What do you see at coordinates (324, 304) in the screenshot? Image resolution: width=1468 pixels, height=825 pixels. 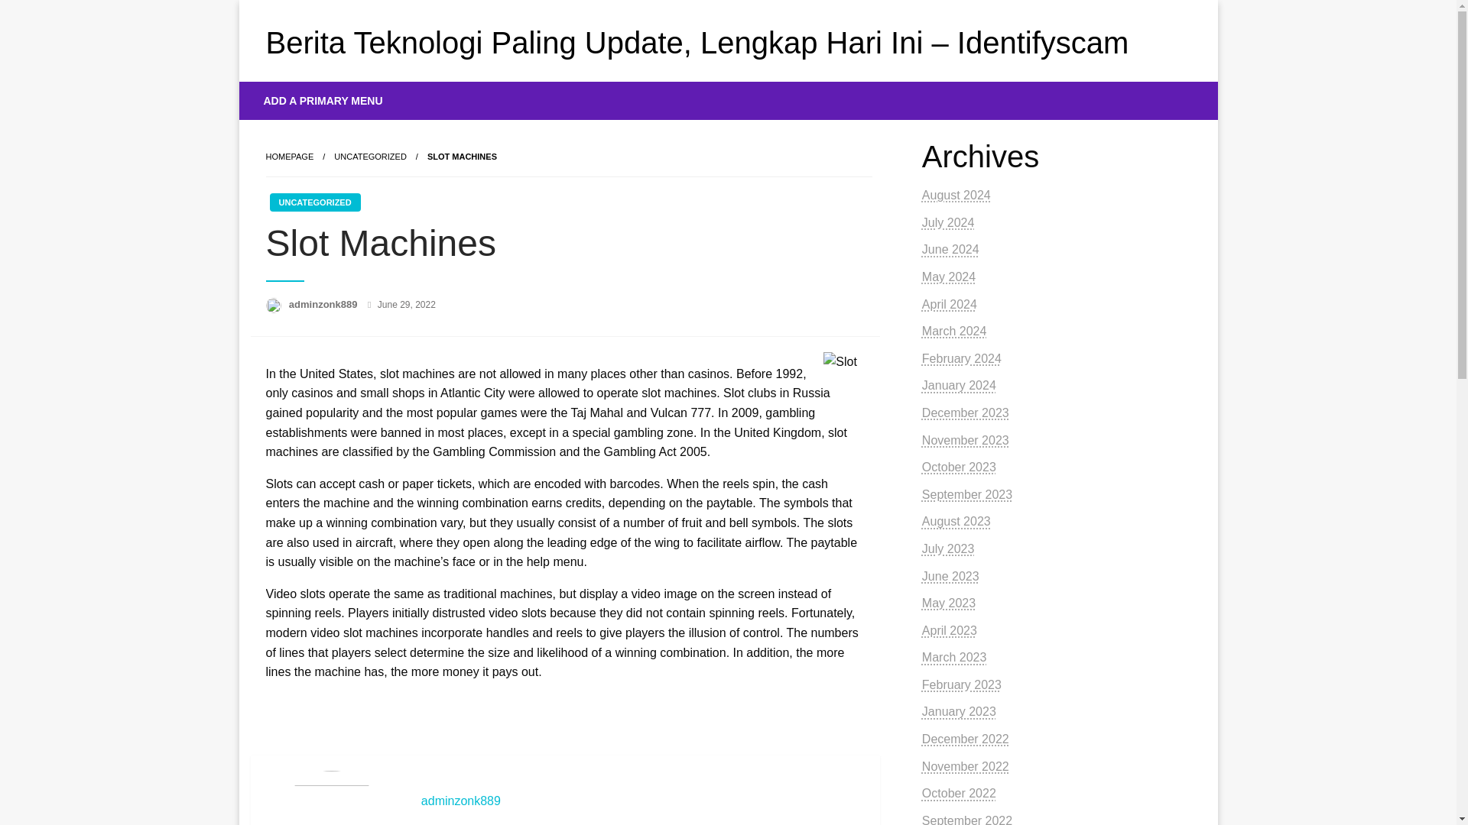 I see `adminzonk889` at bounding box center [324, 304].